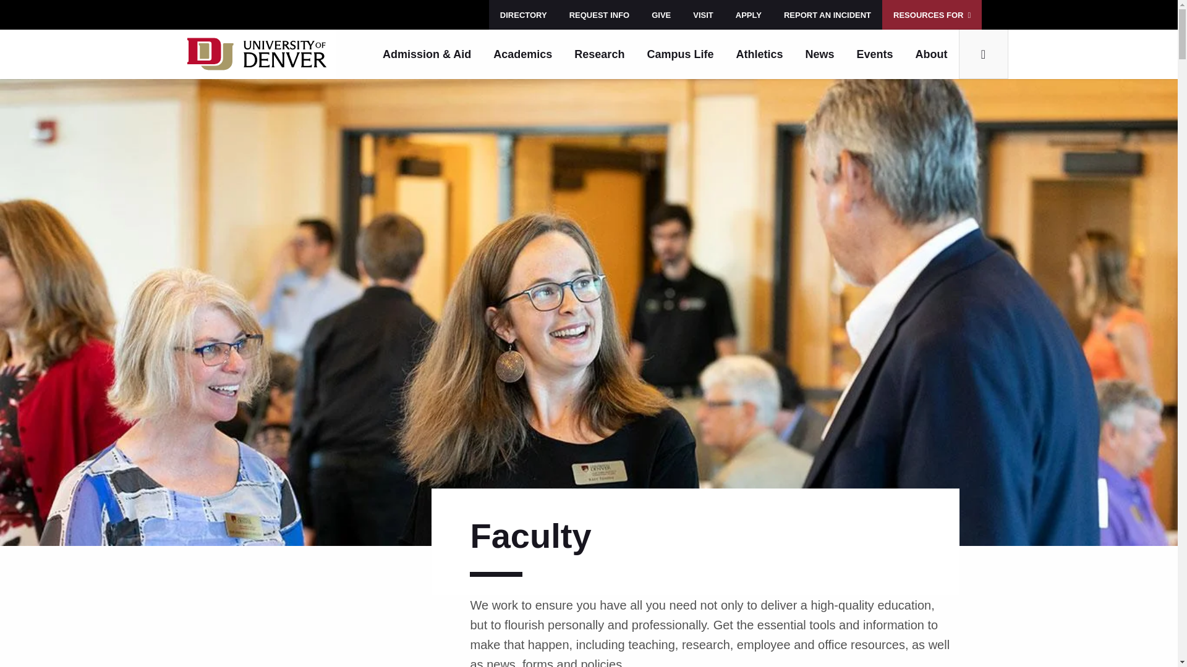 The width and height of the screenshot is (1187, 667). I want to click on Request Information about the University of Denver, so click(599, 15).